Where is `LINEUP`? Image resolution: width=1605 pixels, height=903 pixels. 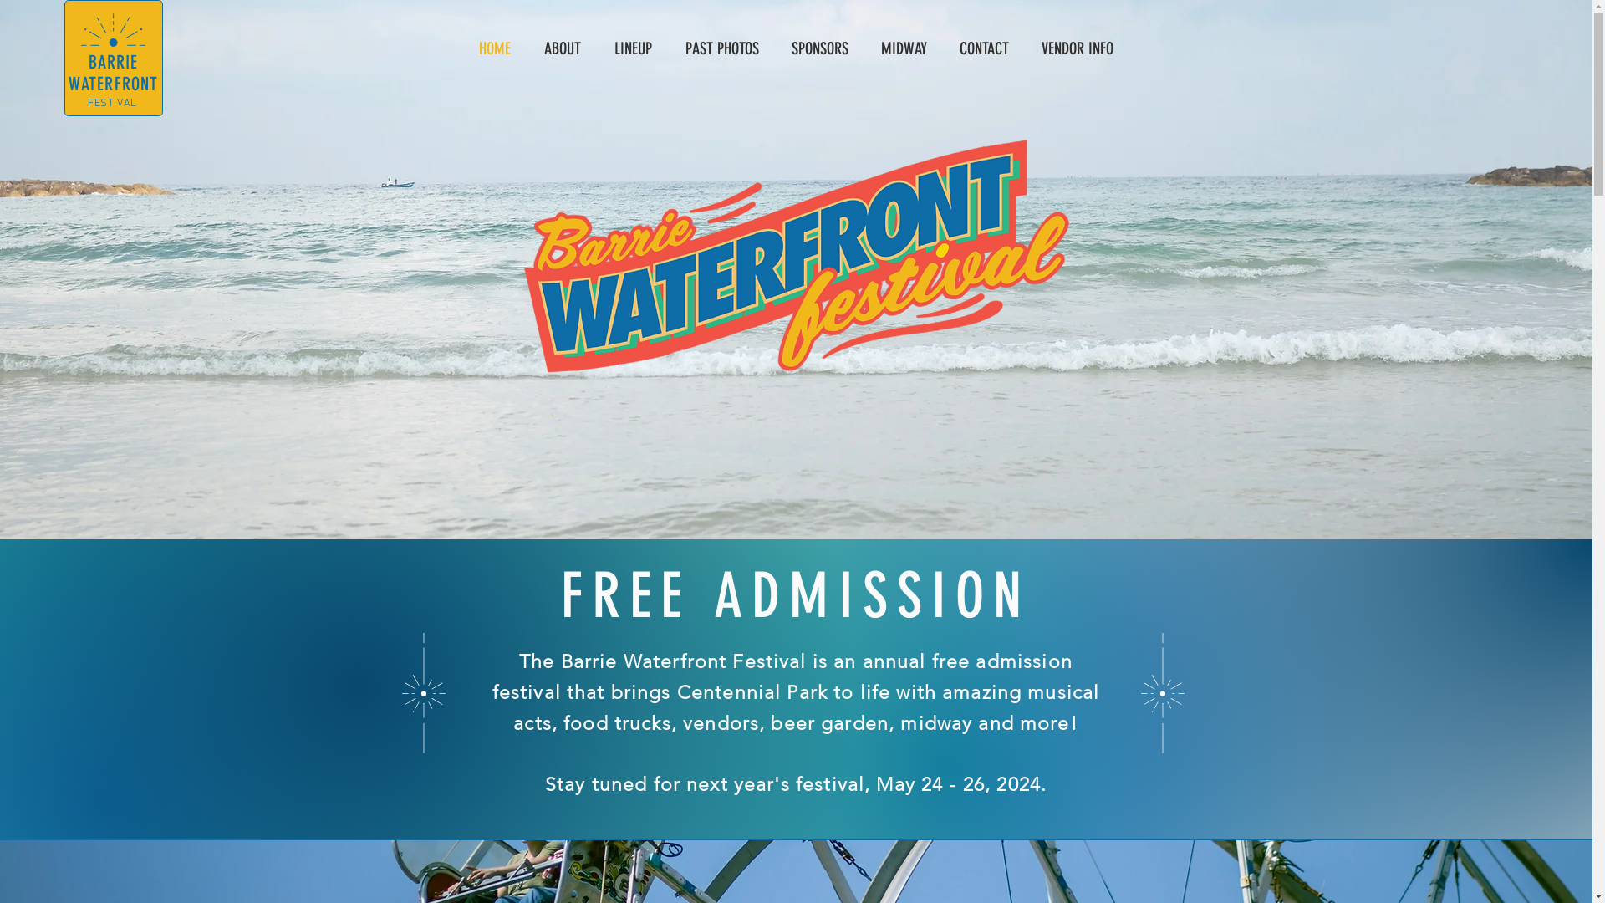
LINEUP is located at coordinates (632, 48).